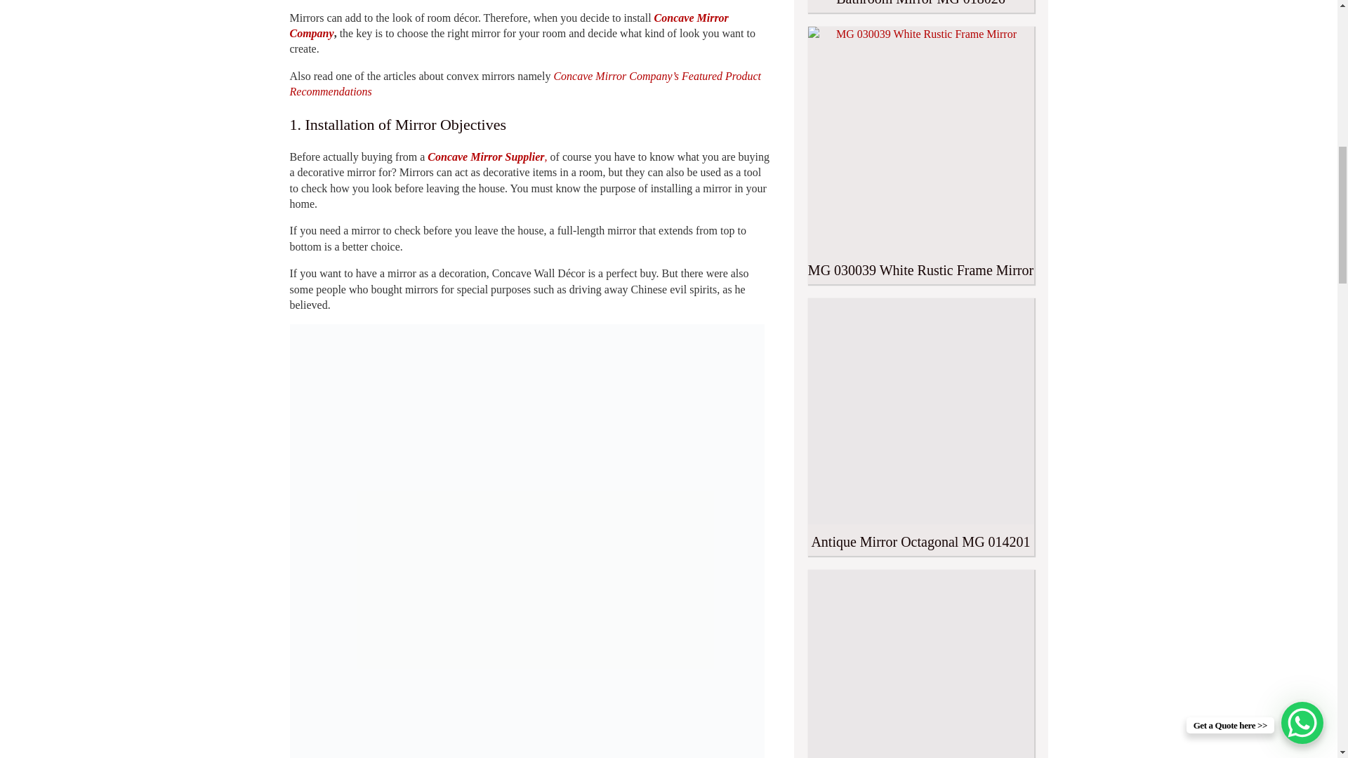 This screenshot has height=758, width=1348. I want to click on Concave Mirror Supplier,, so click(487, 157).